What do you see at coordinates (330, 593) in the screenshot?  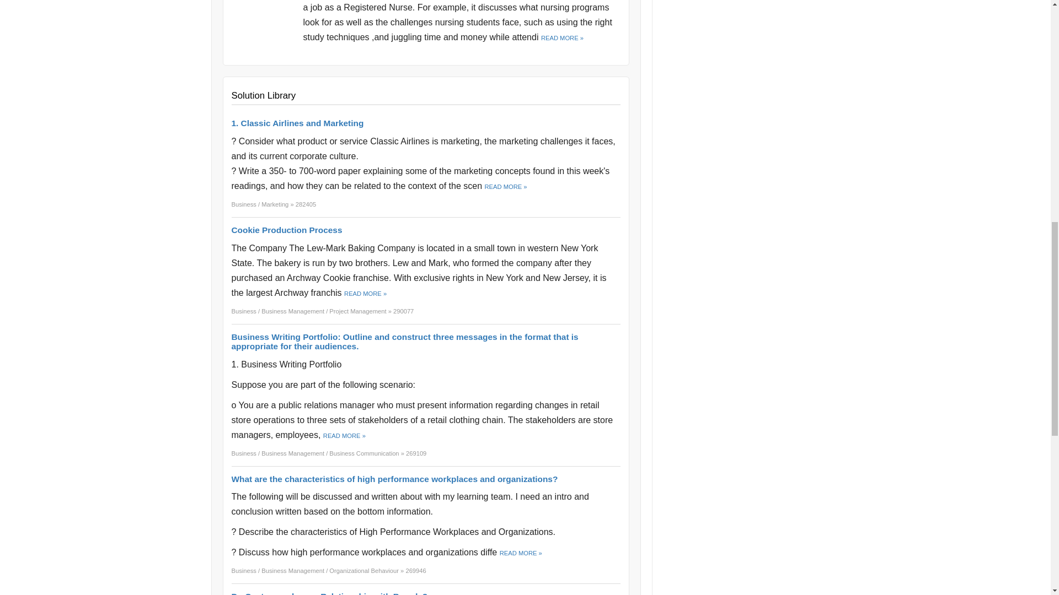 I see `Do Customers have a Relationship with Brands?` at bounding box center [330, 593].